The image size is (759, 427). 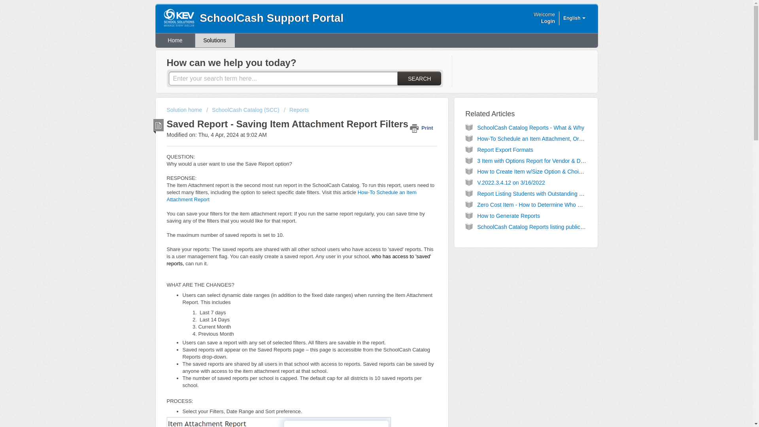 What do you see at coordinates (419, 78) in the screenshot?
I see `SEARCH` at bounding box center [419, 78].